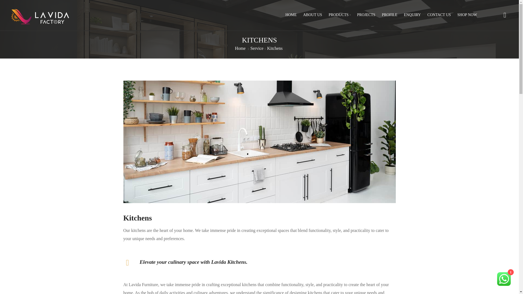  Describe the element at coordinates (291, 15) in the screenshot. I see `HOME` at that location.